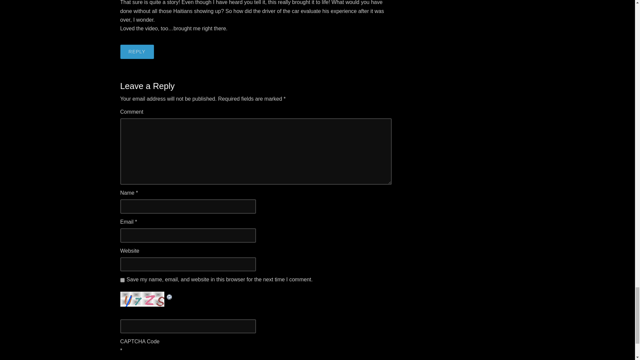  Describe the element at coordinates (143, 299) in the screenshot. I see `CAPTCHA` at that location.